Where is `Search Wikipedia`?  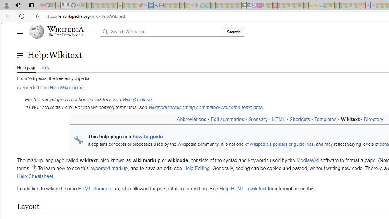
Search Wikipedia is located at coordinates (161, 32).